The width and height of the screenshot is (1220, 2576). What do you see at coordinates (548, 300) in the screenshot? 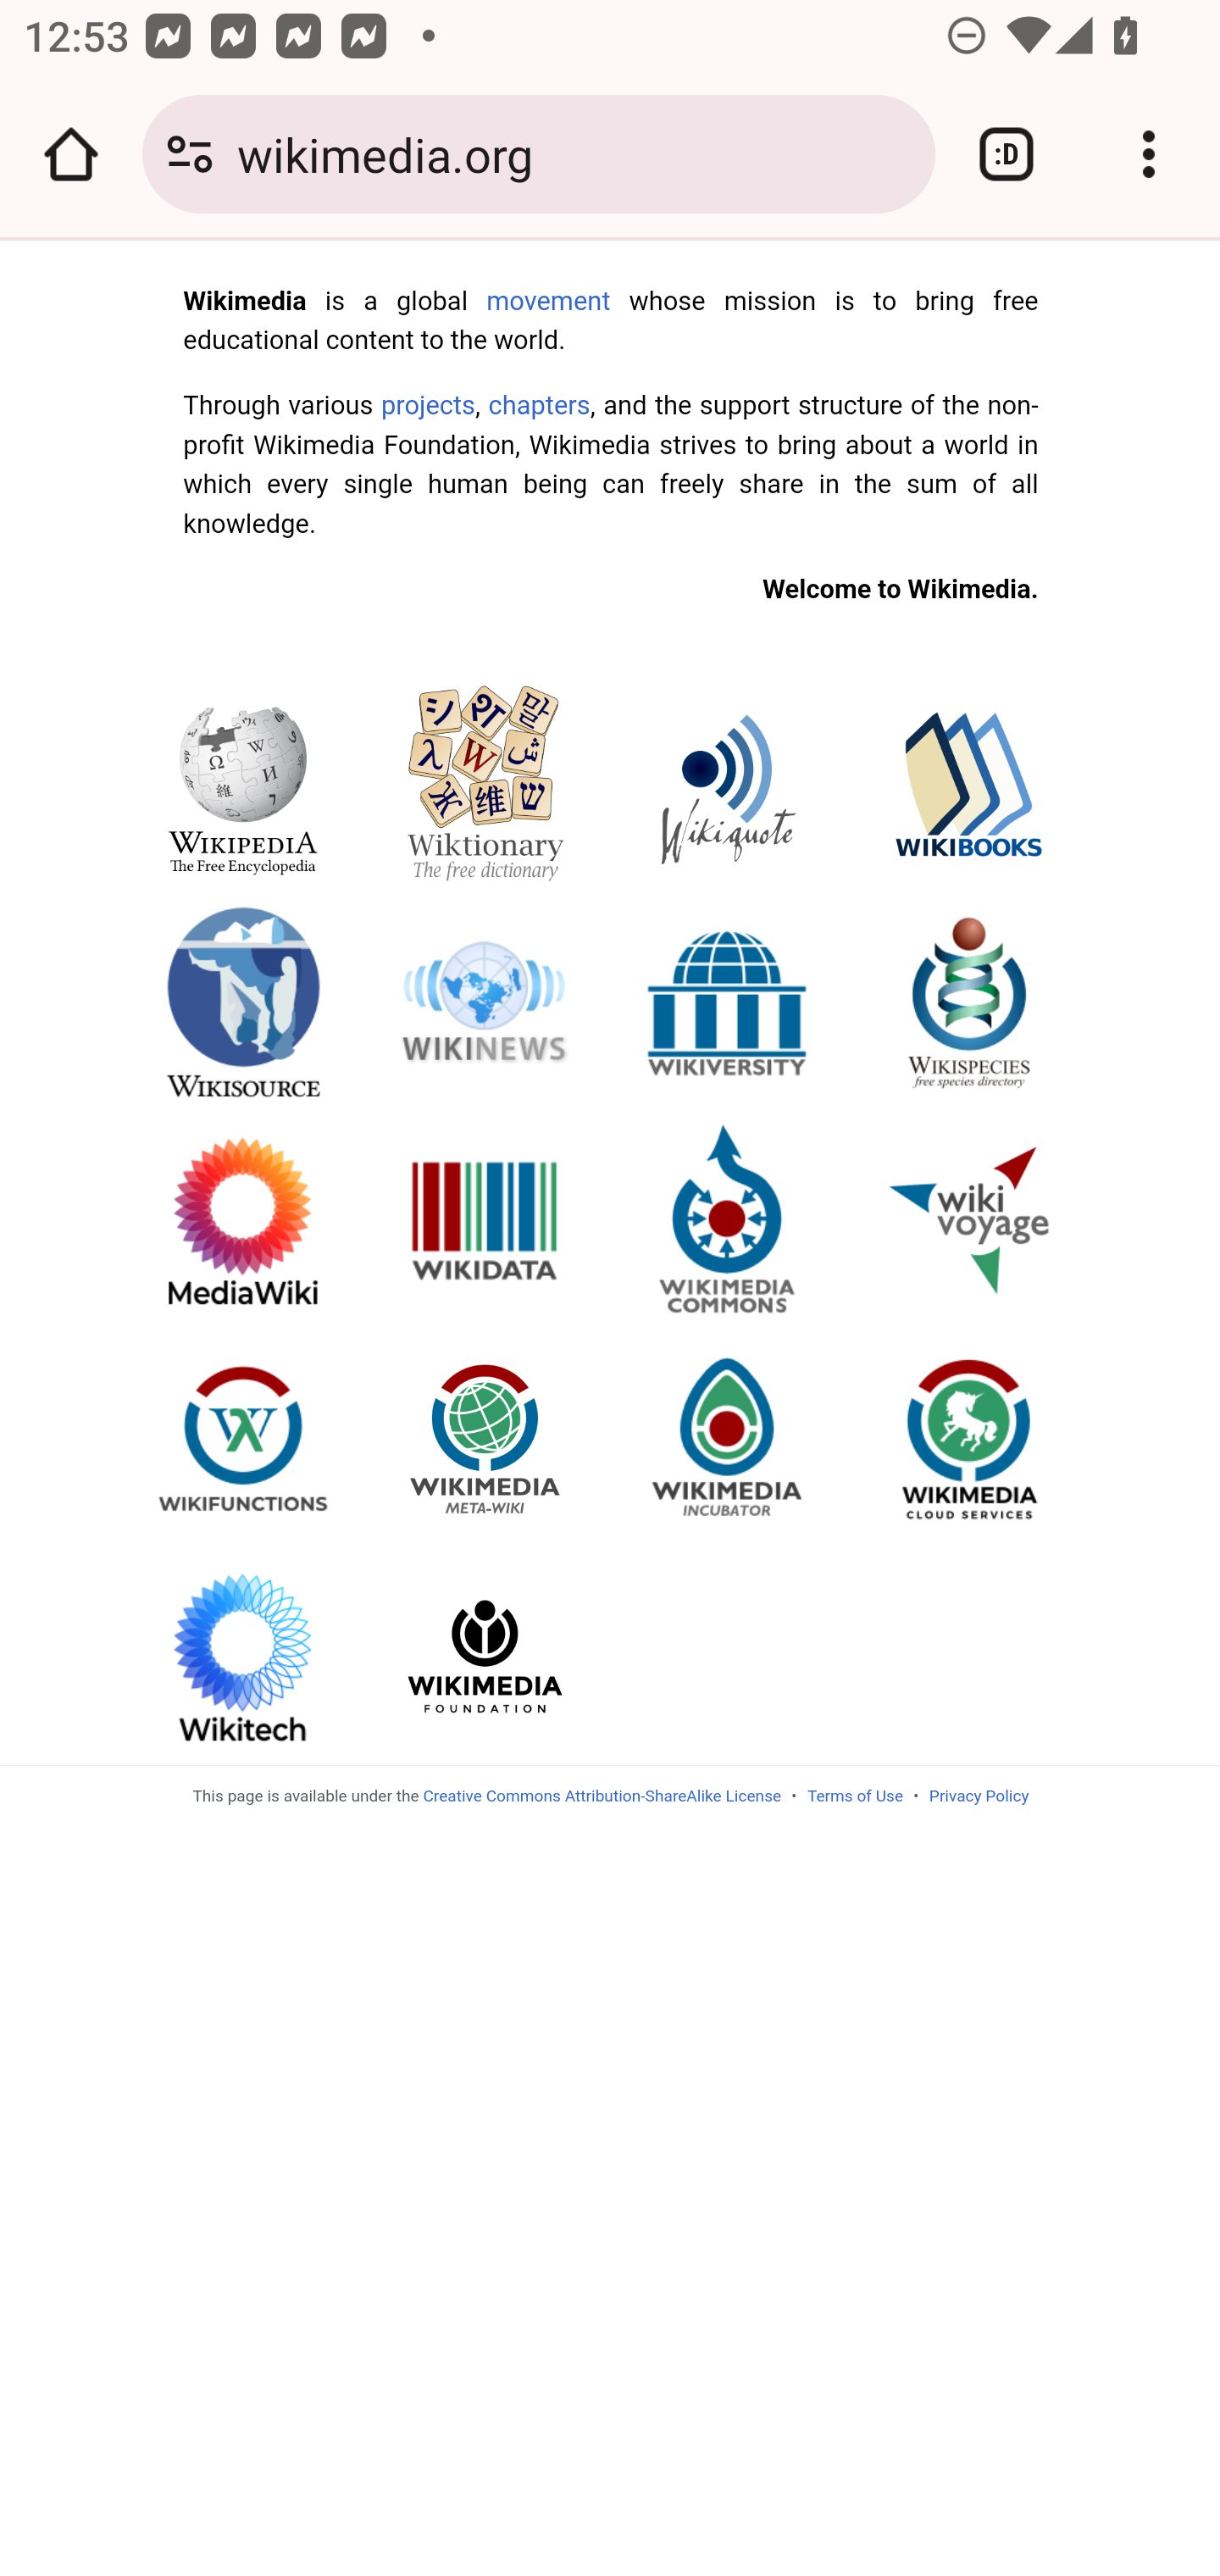
I see `movement` at bounding box center [548, 300].